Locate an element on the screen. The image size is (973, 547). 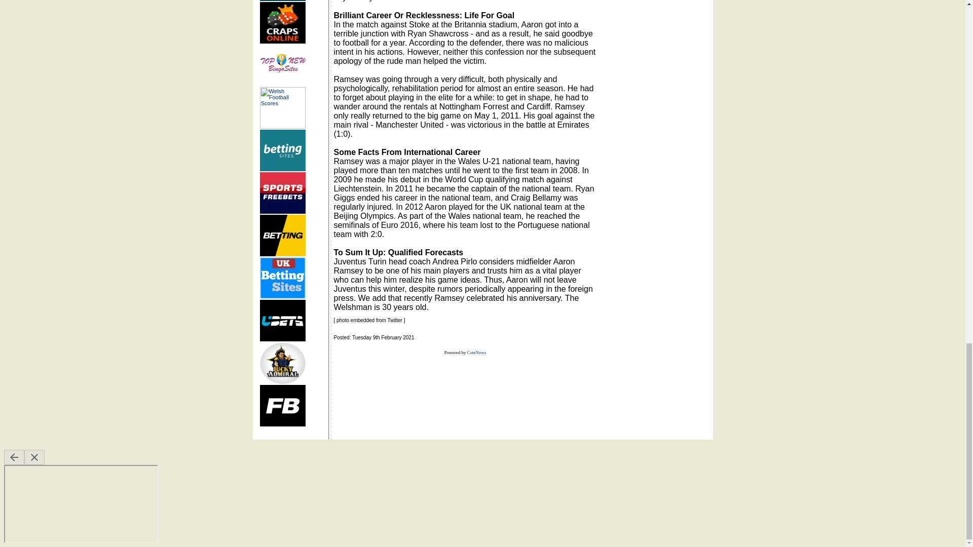
Lucky Admiral - huge collection of mobile casino games is located at coordinates (282, 363).